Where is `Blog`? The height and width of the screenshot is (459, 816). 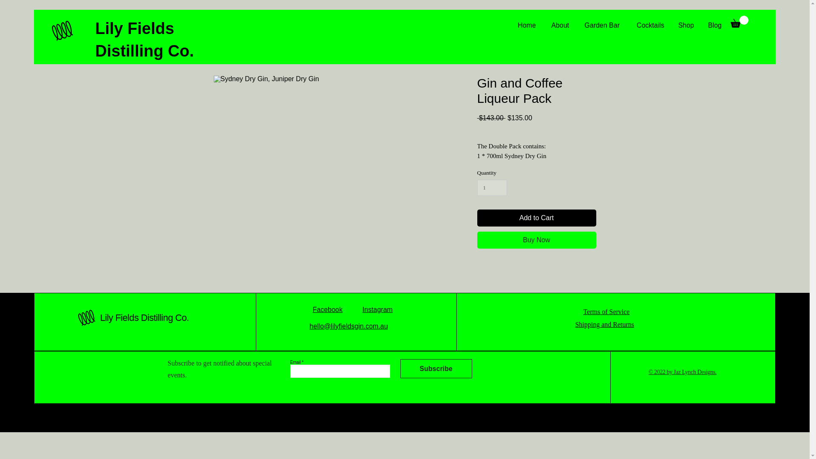 Blog is located at coordinates (714, 25).